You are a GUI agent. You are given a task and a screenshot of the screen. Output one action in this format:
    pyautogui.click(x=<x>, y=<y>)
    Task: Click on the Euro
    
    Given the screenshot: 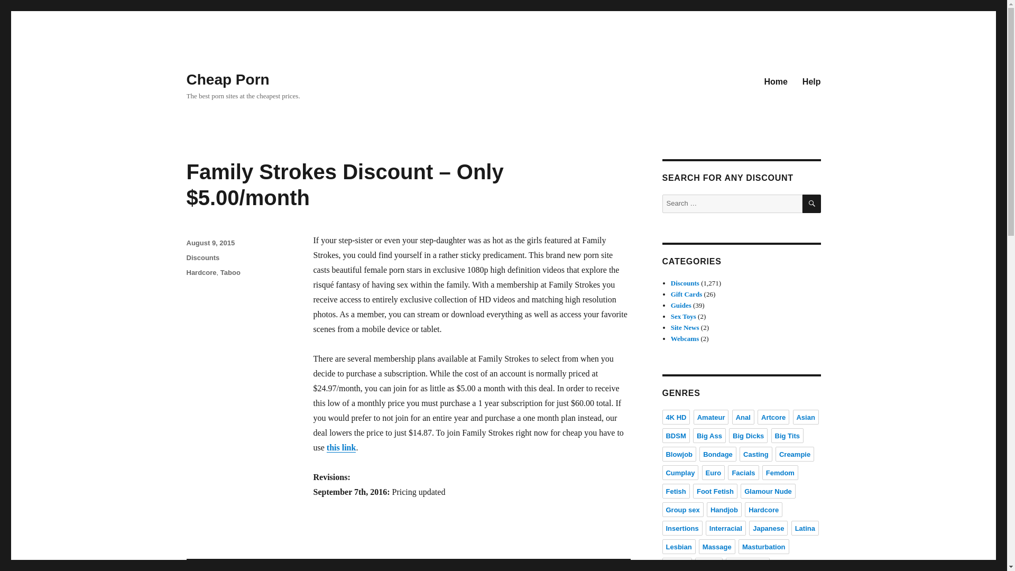 What is the action you would take?
    pyautogui.click(x=714, y=473)
    